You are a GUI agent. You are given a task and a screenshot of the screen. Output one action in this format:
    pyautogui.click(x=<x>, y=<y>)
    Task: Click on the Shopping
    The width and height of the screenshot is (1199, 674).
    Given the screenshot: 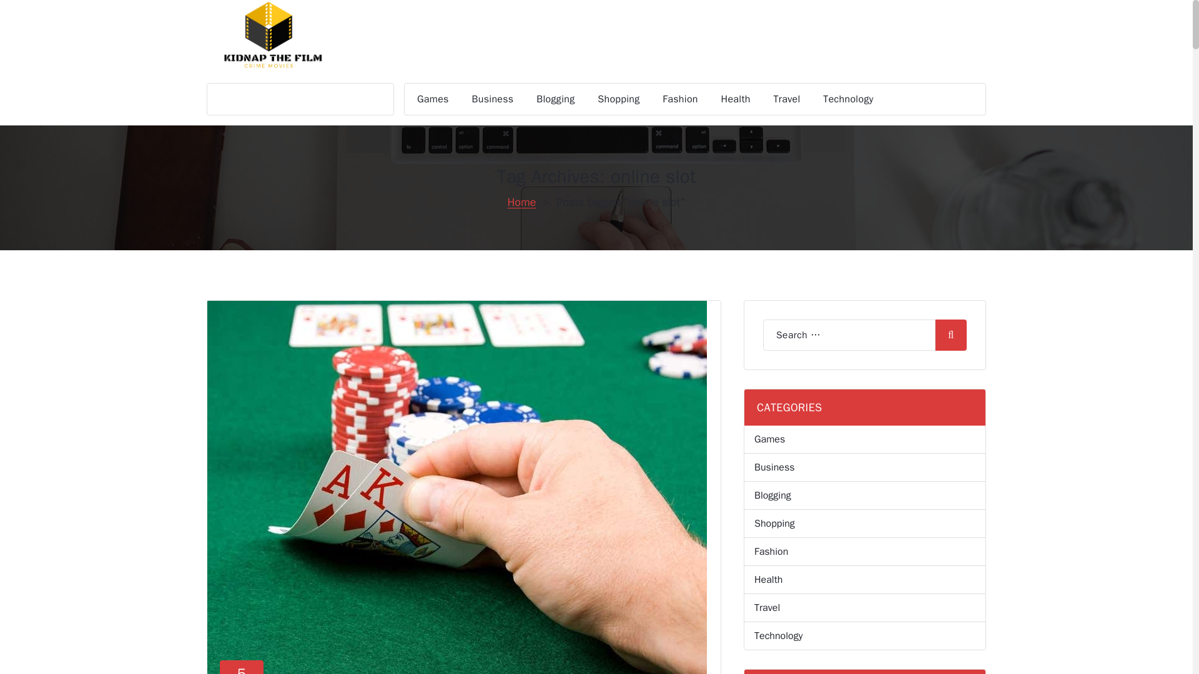 What is the action you would take?
    pyautogui.click(x=618, y=99)
    